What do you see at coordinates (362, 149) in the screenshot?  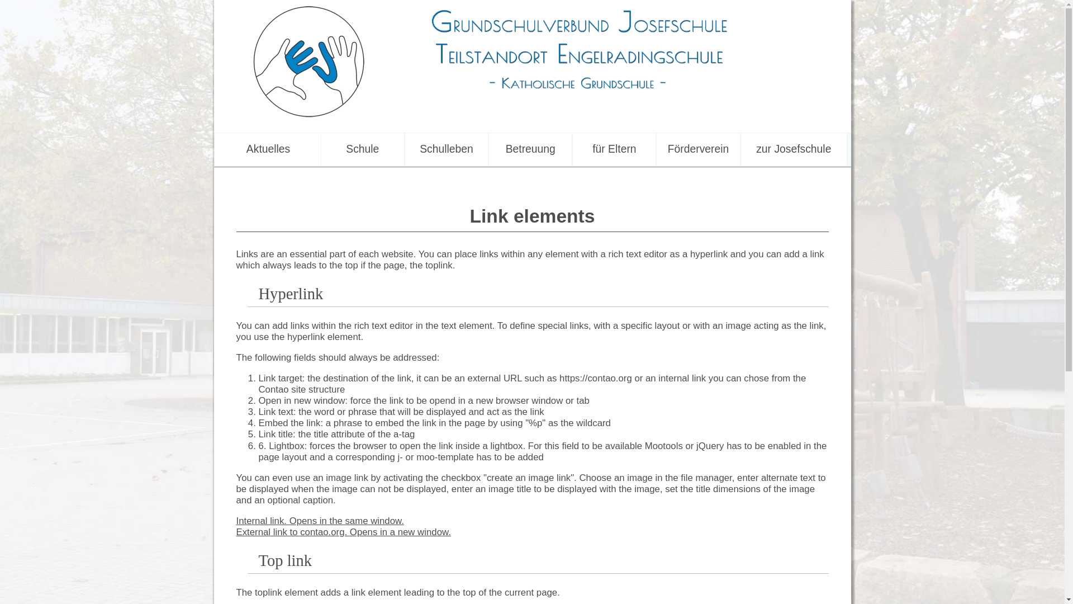 I see `Engelradingschule` at bounding box center [362, 149].